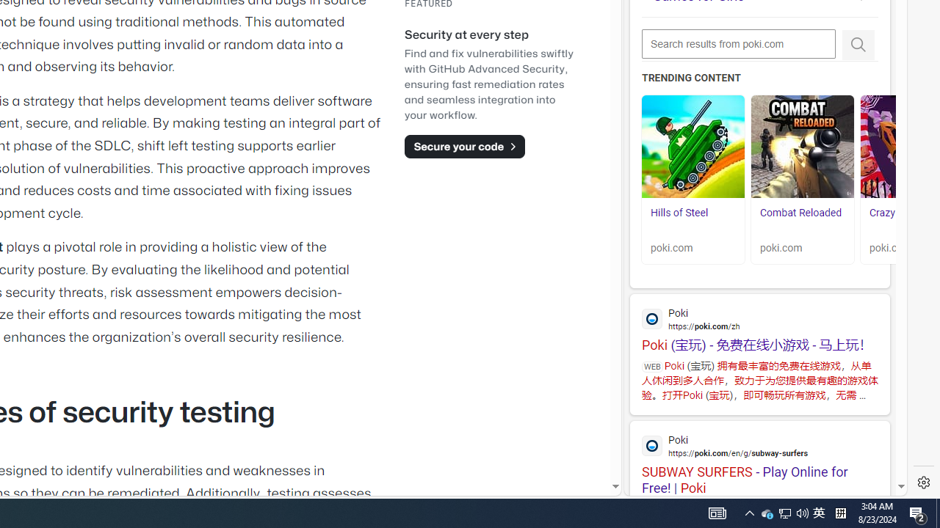 This screenshot has height=528, width=940. Describe the element at coordinates (759, 444) in the screenshot. I see `Poki` at that location.